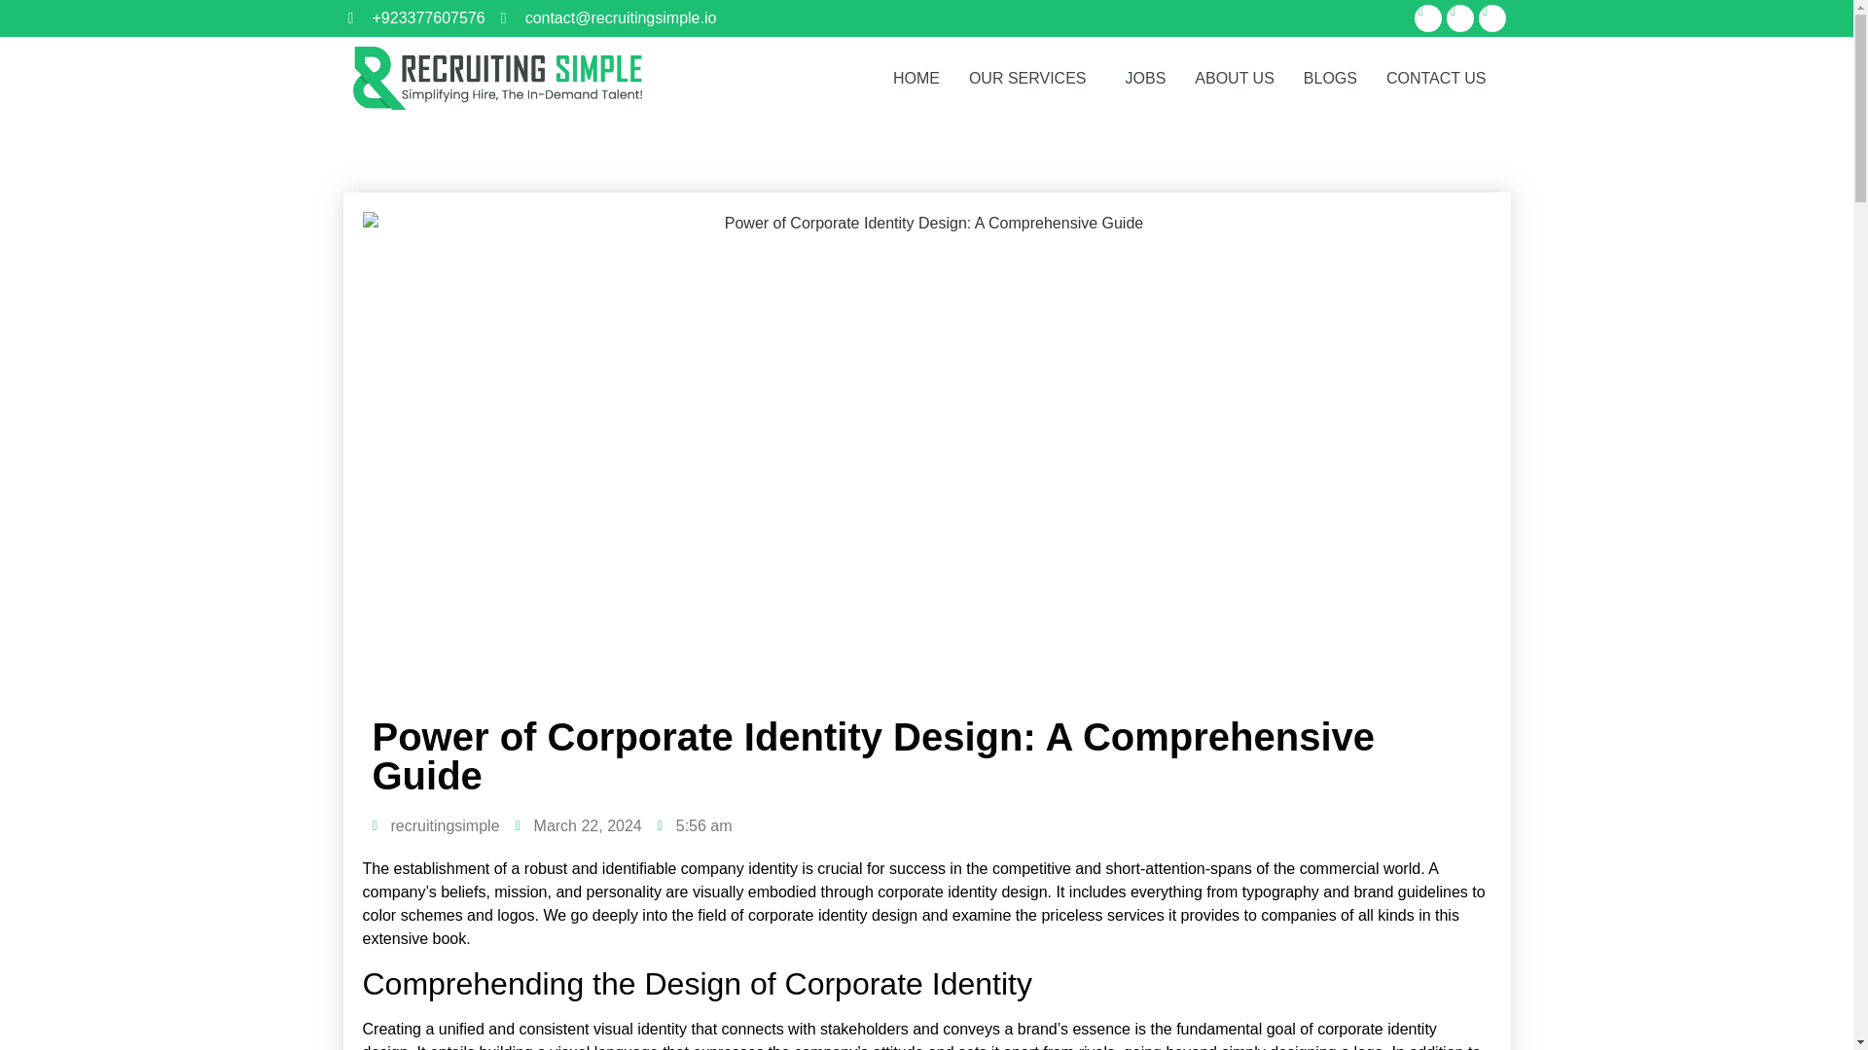 The width and height of the screenshot is (1868, 1050). I want to click on recruitingsimple, so click(435, 826).